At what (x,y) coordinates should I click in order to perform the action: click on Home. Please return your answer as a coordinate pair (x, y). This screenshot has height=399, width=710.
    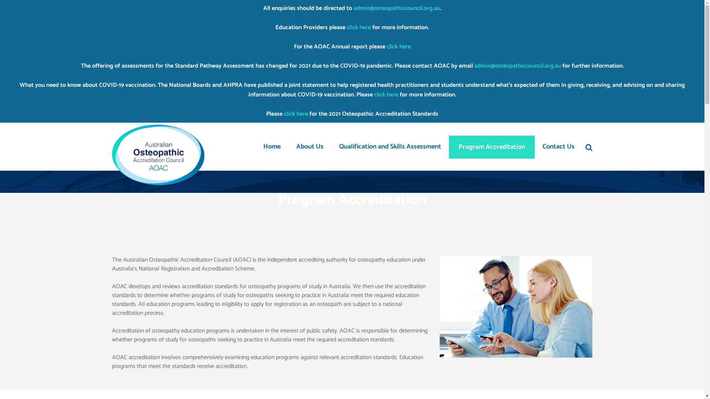
    Looking at the image, I should click on (271, 147).